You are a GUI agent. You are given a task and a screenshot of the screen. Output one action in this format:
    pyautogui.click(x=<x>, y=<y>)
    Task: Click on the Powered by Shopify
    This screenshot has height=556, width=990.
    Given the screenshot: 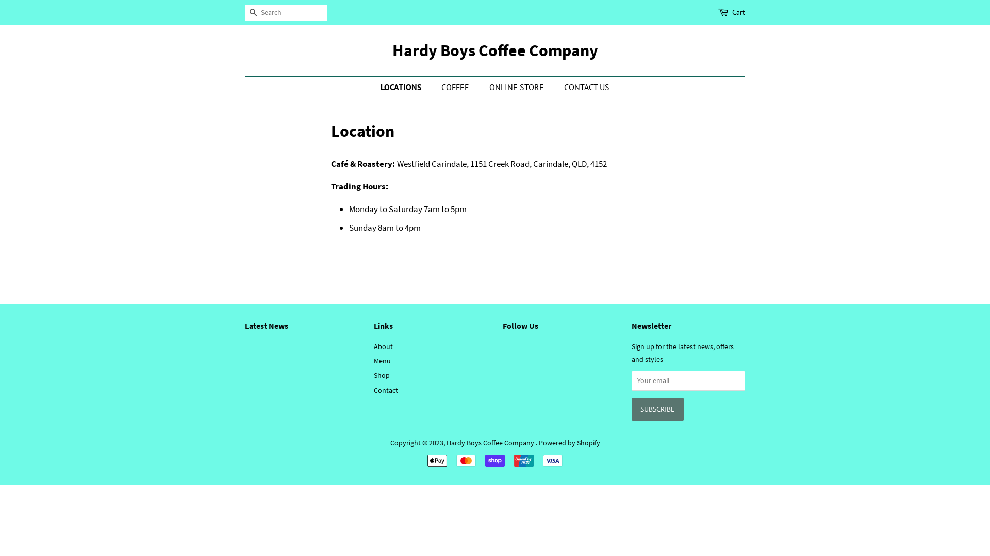 What is the action you would take?
    pyautogui.click(x=569, y=443)
    